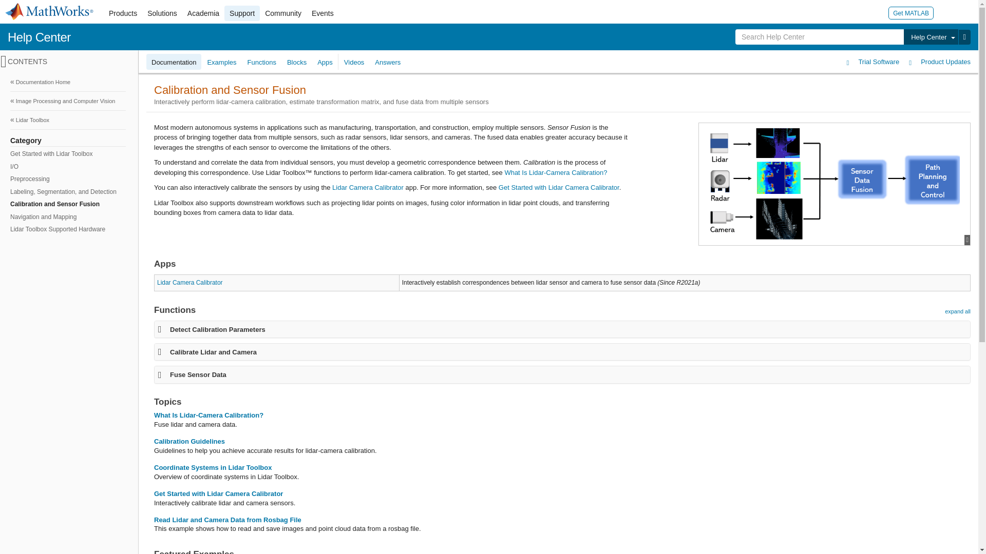 Image resolution: width=986 pixels, height=554 pixels. Describe the element at coordinates (162, 13) in the screenshot. I see `Solutions` at that location.